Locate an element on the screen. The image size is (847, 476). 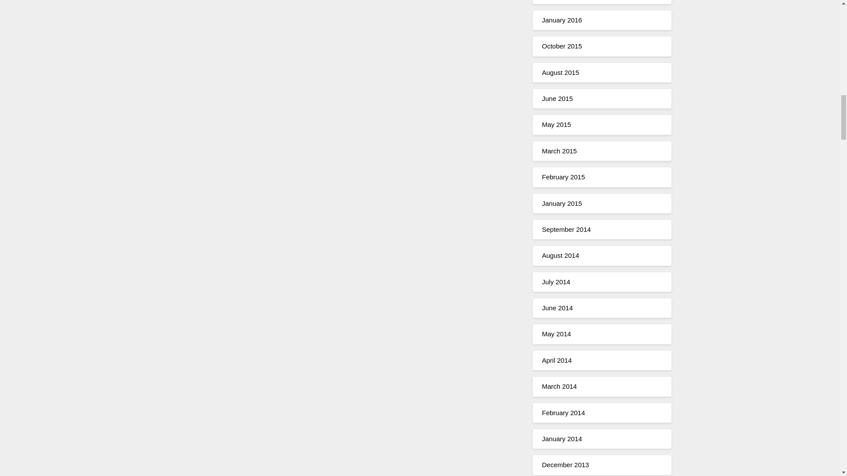
March 2015 is located at coordinates (559, 151).